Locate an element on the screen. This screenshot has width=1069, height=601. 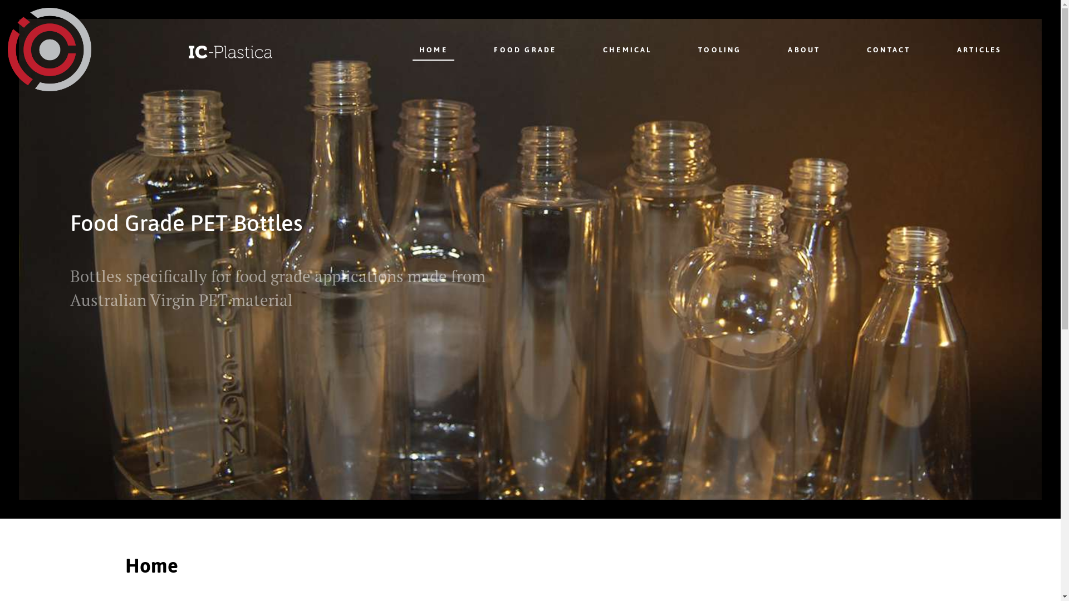
FOOD GRADE is located at coordinates (526, 49).